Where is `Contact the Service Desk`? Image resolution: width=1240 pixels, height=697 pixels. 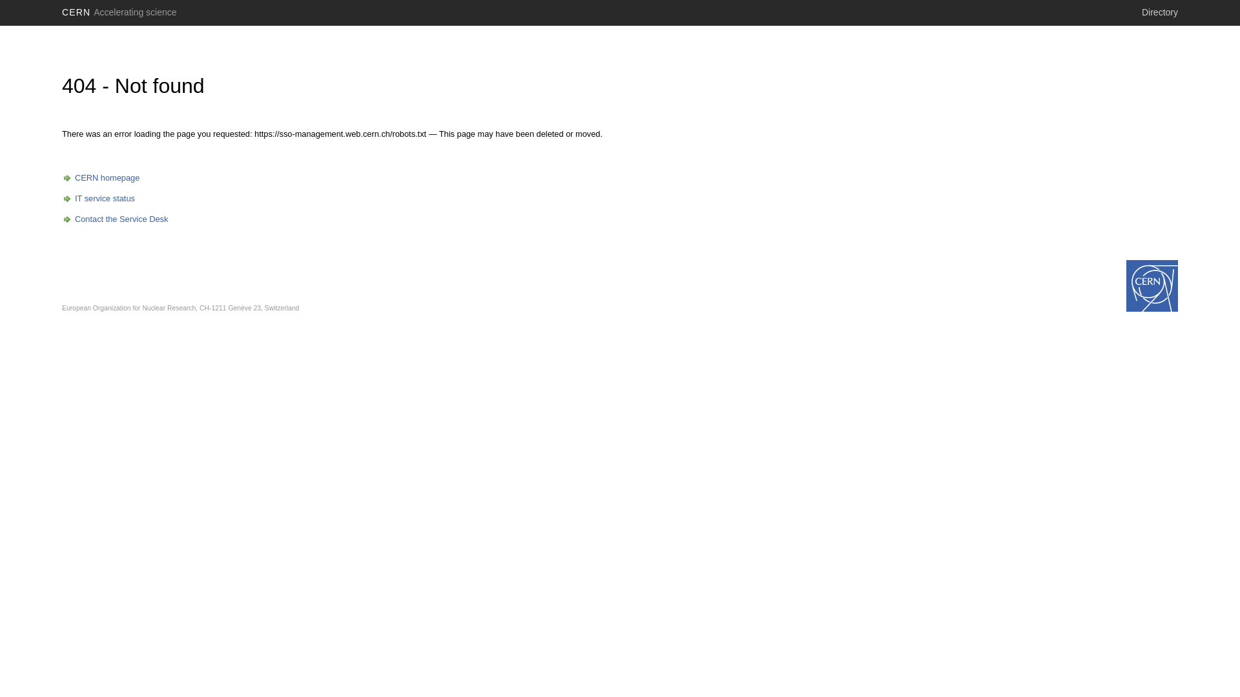 Contact the Service Desk is located at coordinates (115, 219).